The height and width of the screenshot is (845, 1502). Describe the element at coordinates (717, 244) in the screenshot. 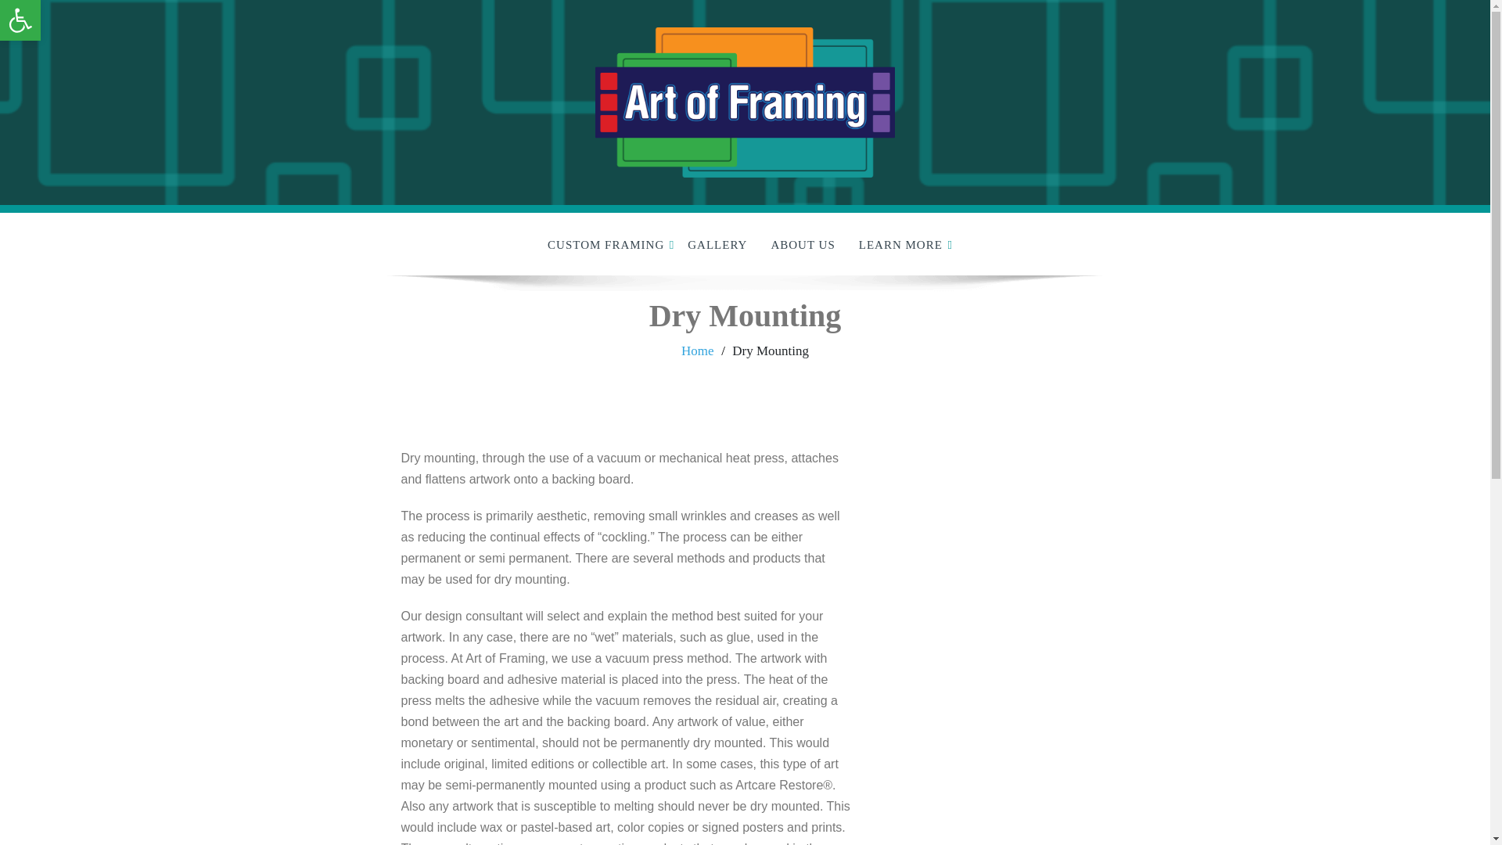

I see `GALLERY` at that location.